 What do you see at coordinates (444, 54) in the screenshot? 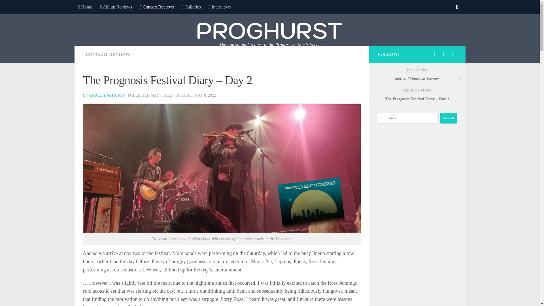
I see `Follow us on Instagram` at bounding box center [444, 54].